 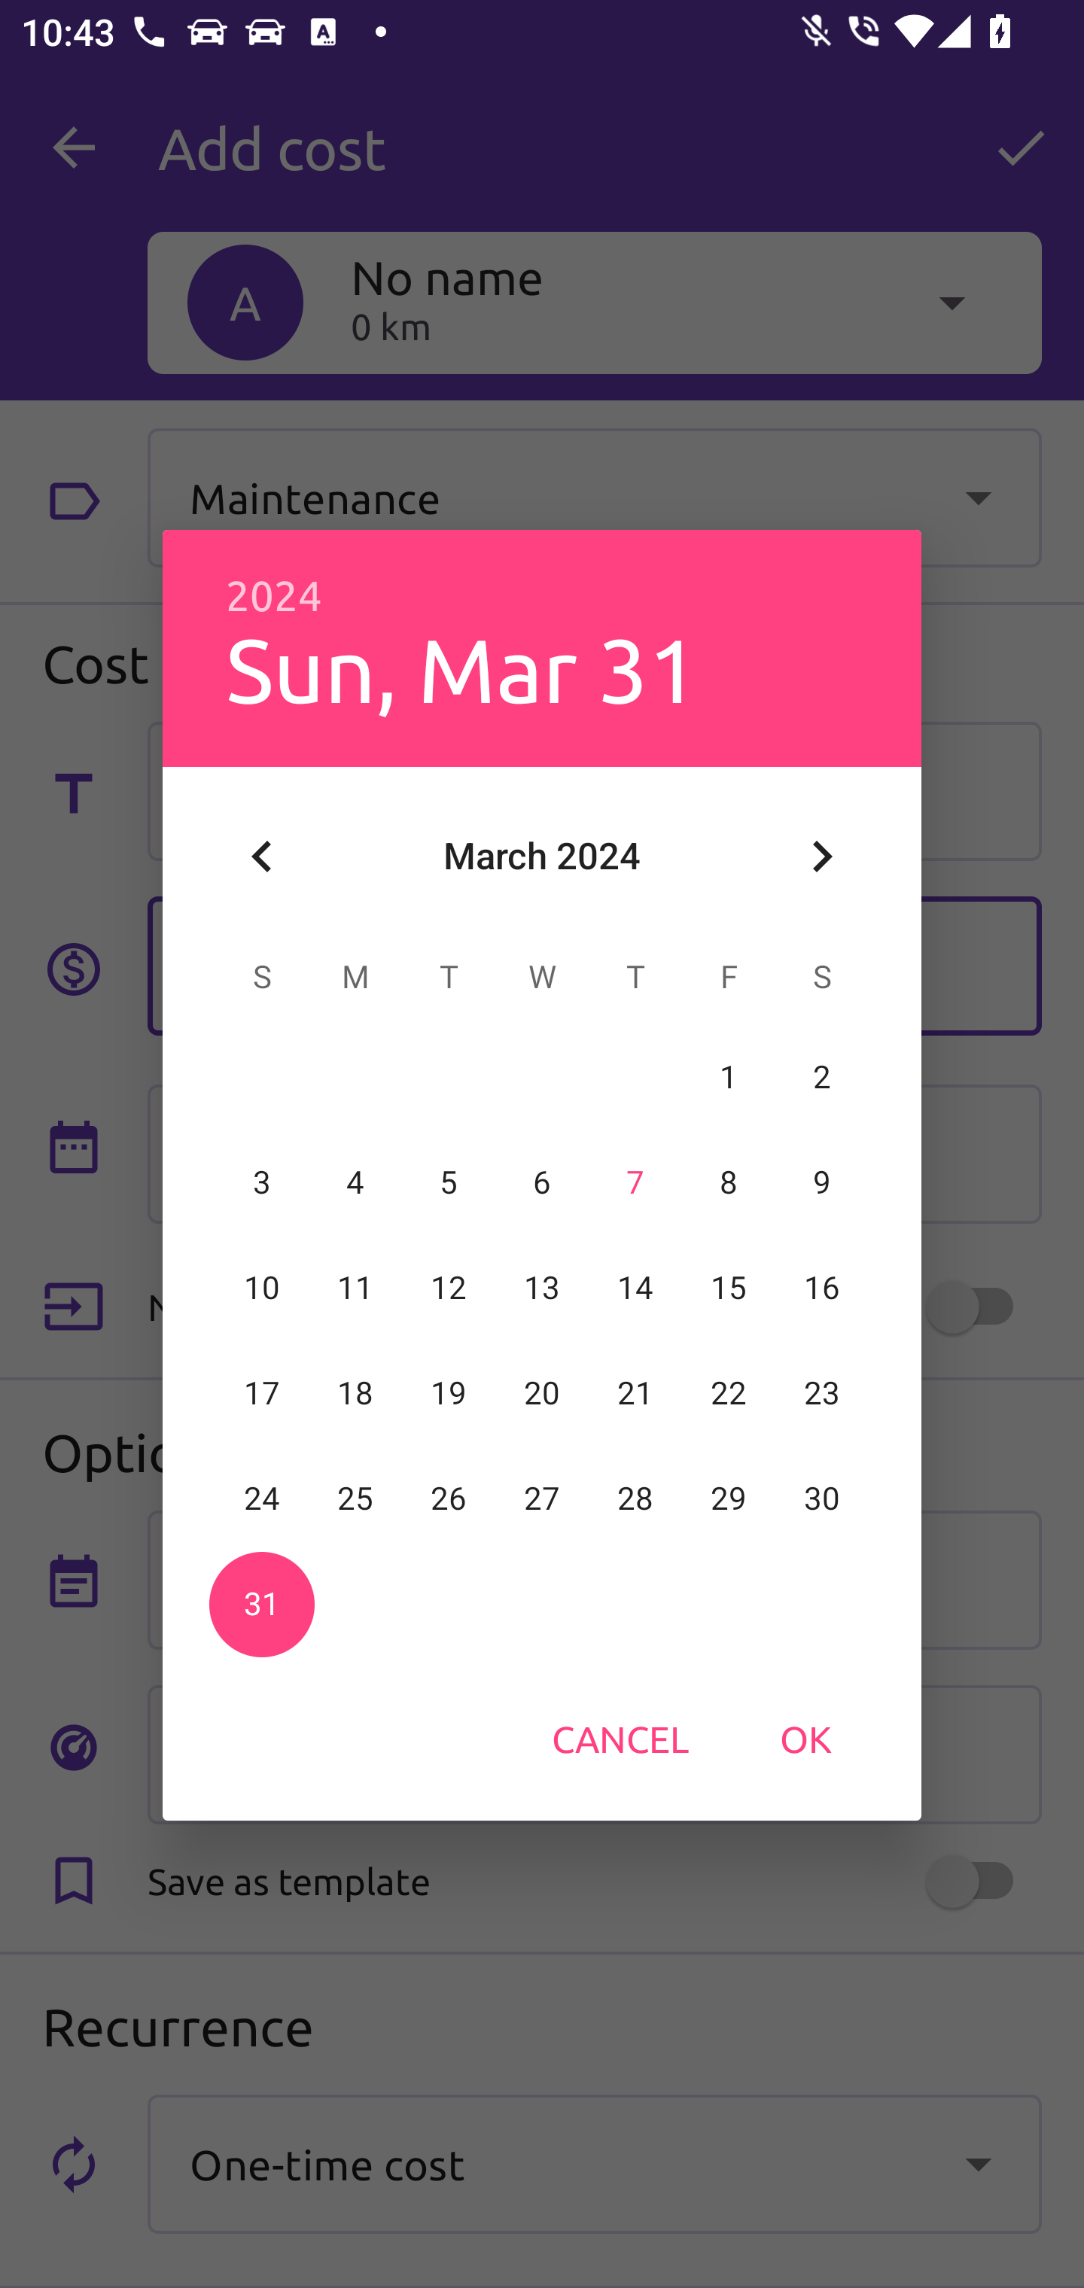 I want to click on 21 21 March 2024, so click(x=635, y=1393).